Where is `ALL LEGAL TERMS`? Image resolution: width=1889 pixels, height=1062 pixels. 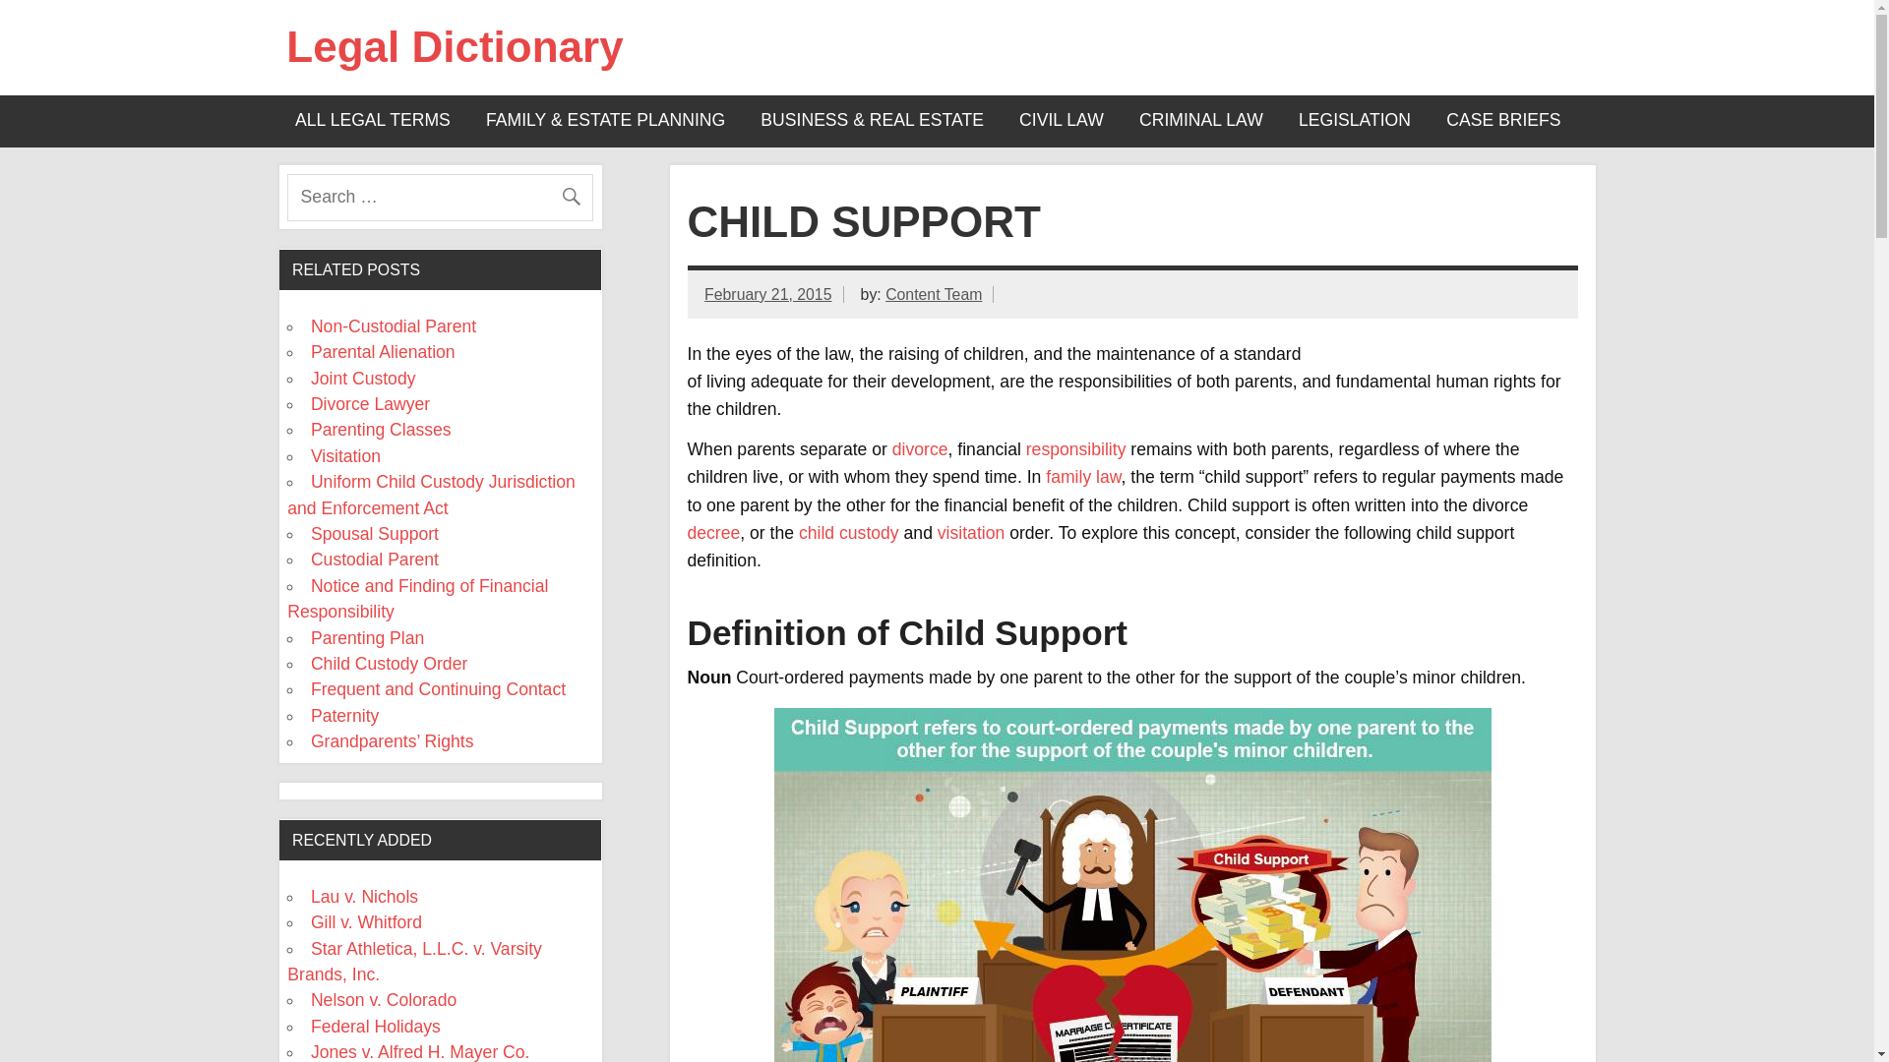 ALL LEGAL TERMS is located at coordinates (372, 122).